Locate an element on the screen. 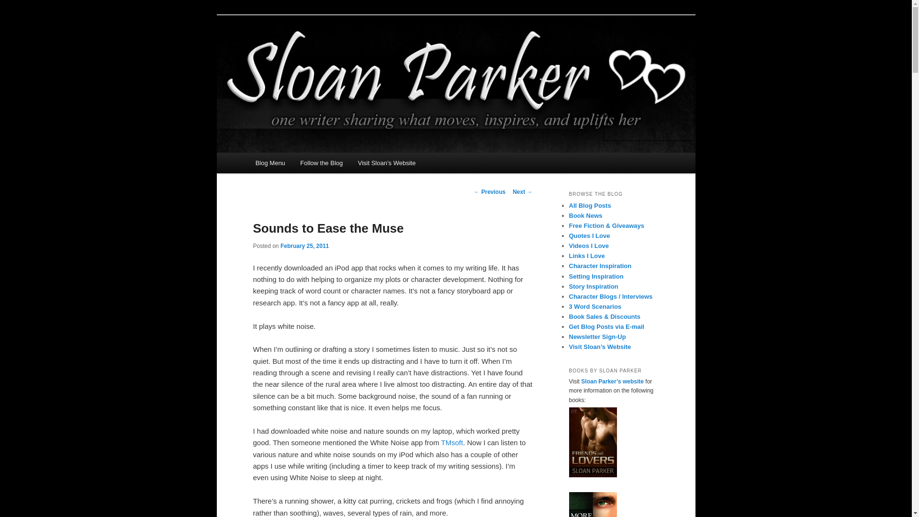 This screenshot has height=517, width=919. Blog Menu is located at coordinates (270, 163).